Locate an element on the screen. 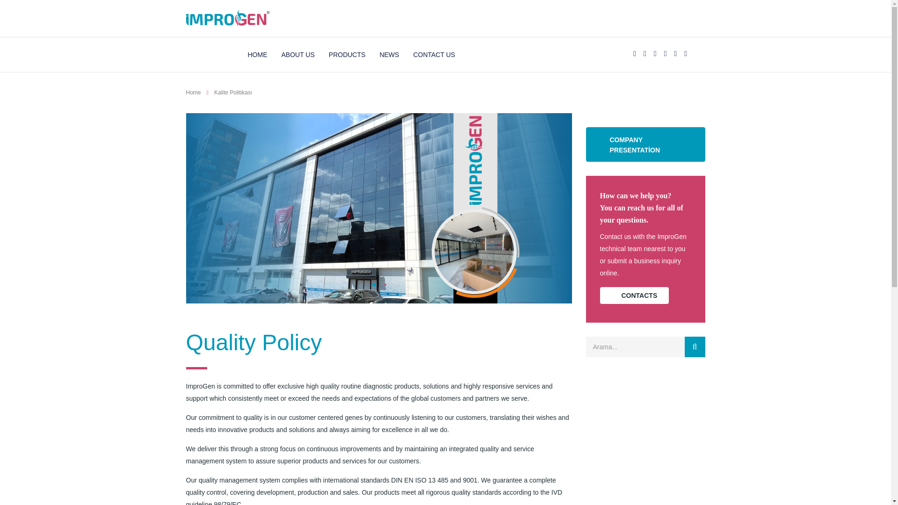 The width and height of the screenshot is (898, 505). Contact Us is located at coordinates (634, 296).